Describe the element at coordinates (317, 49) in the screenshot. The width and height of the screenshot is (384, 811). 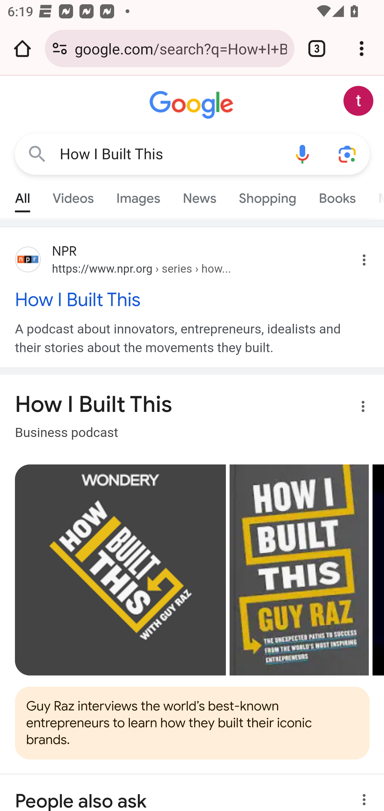
I see `Switch or close tabs` at that location.